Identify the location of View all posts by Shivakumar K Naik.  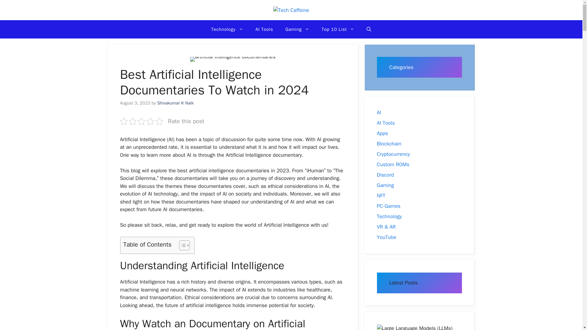
(175, 103).